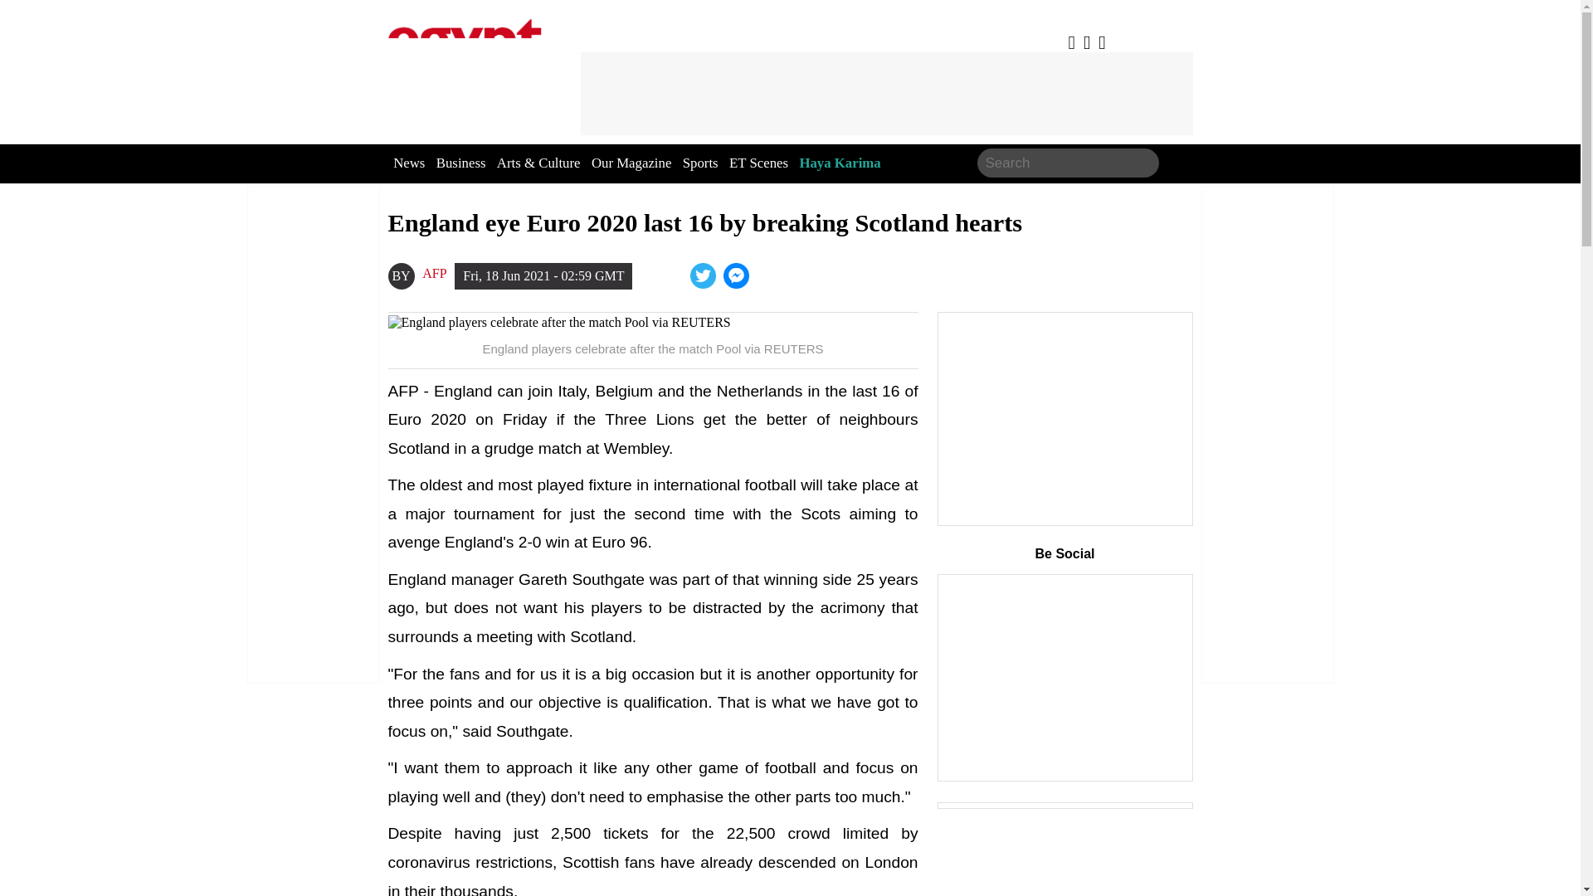 The height and width of the screenshot is (896, 1593). Describe the element at coordinates (840, 163) in the screenshot. I see `Haya Karima` at that location.